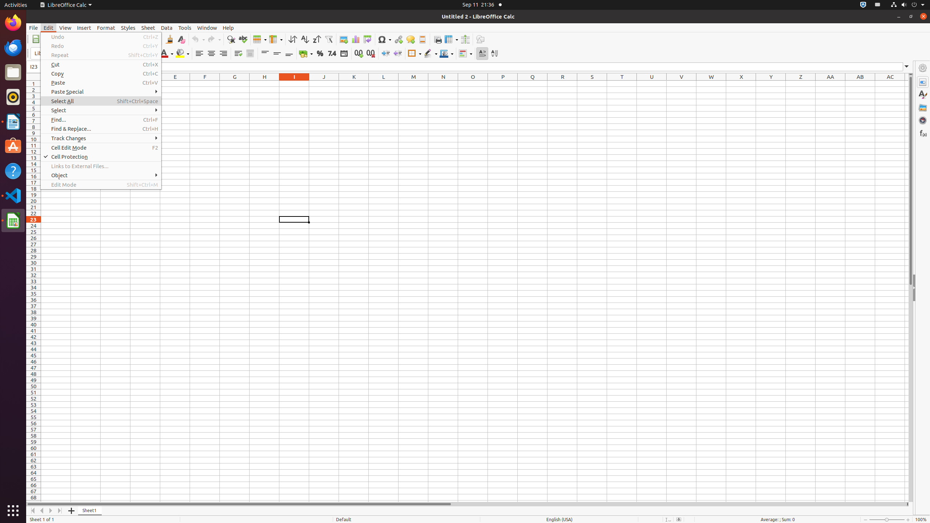 This screenshot has height=523, width=930. Describe the element at coordinates (101, 73) in the screenshot. I see `Copy` at that location.